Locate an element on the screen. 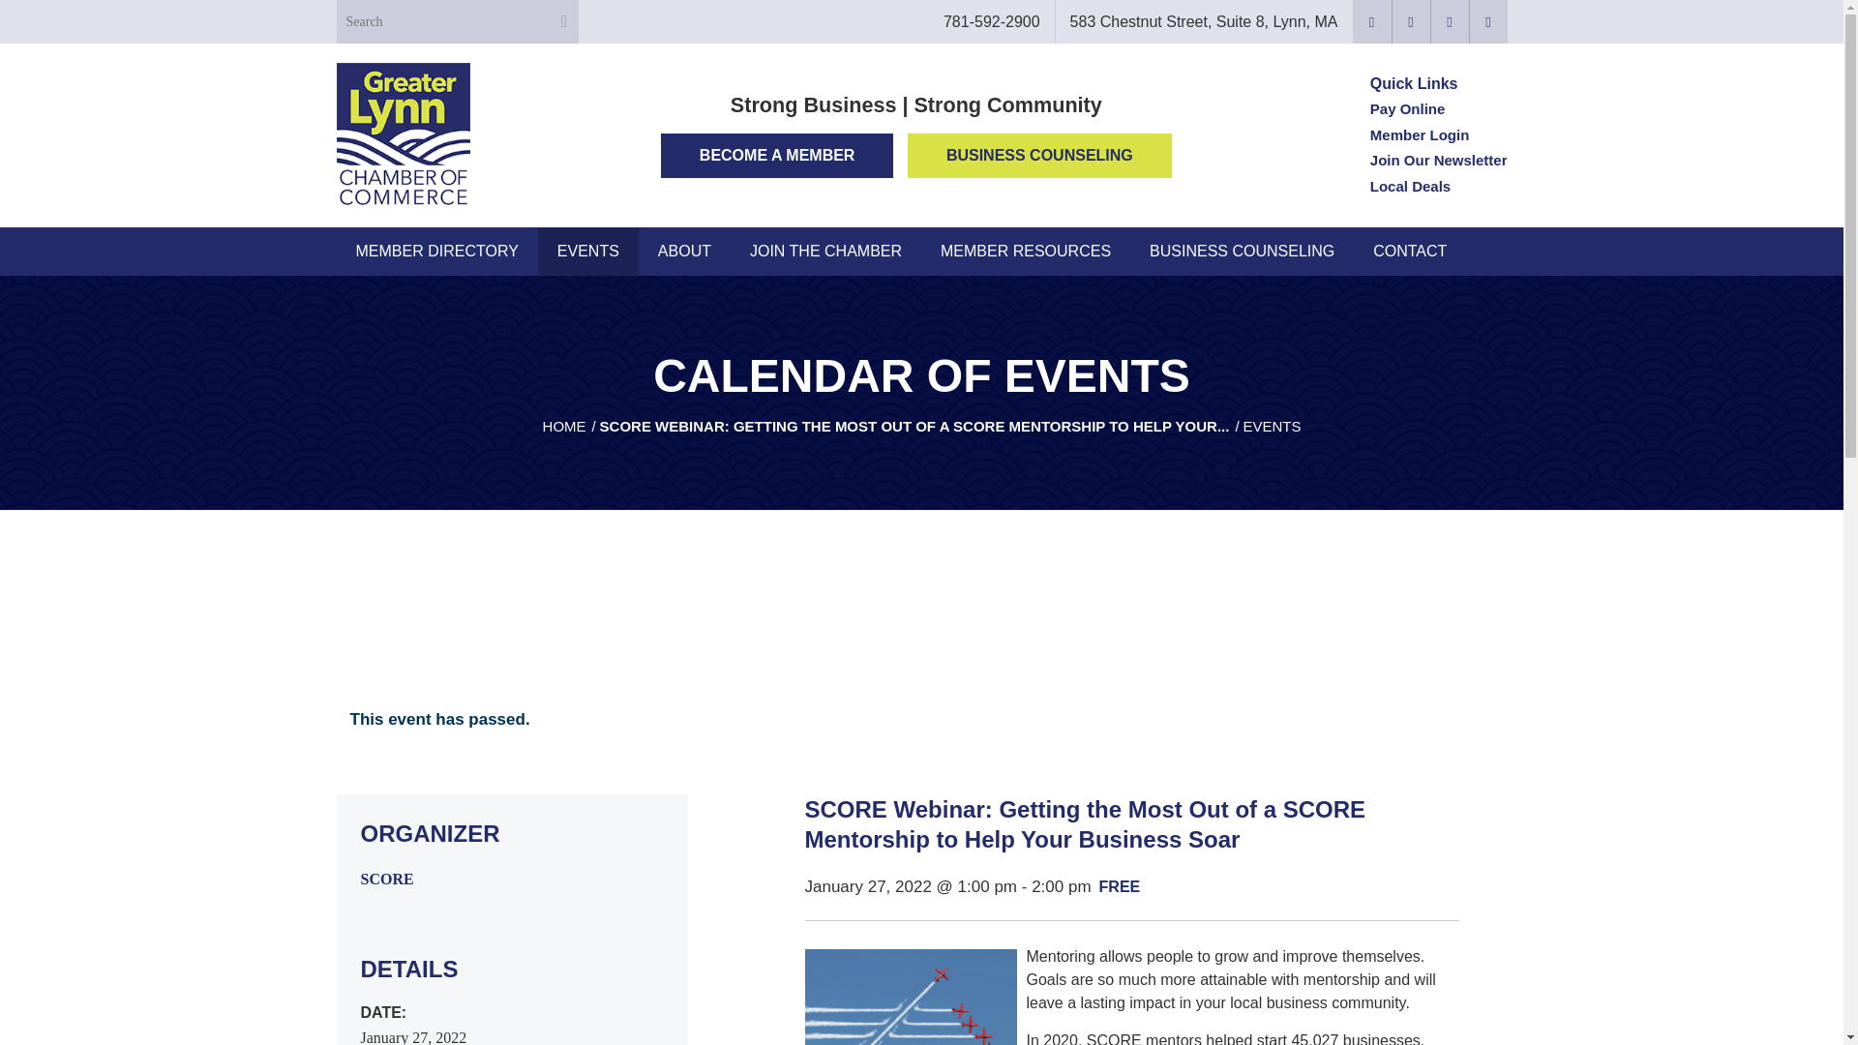 This screenshot has width=1858, height=1045. ABOUT is located at coordinates (684, 252).